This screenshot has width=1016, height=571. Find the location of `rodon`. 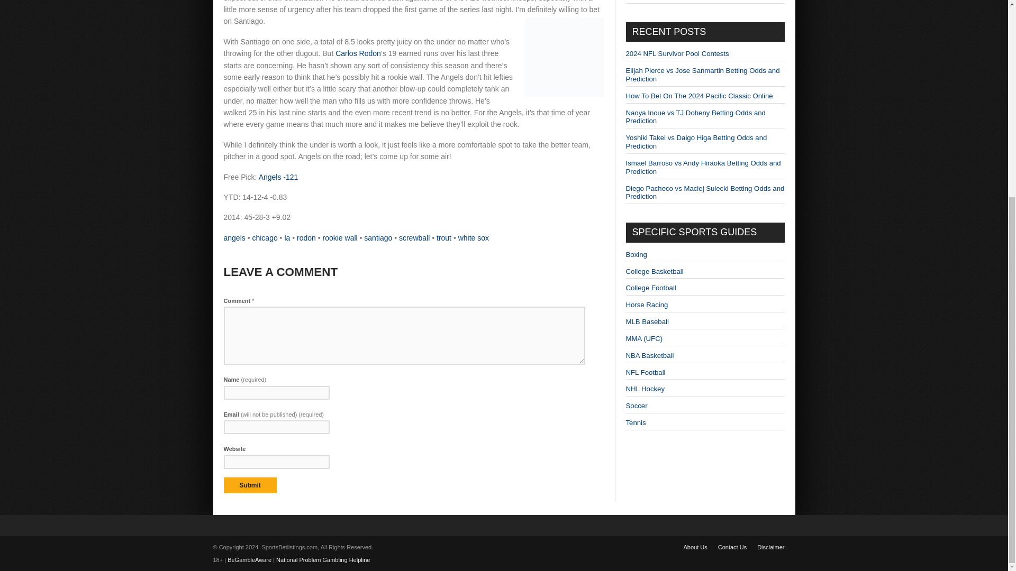

rodon is located at coordinates (306, 237).